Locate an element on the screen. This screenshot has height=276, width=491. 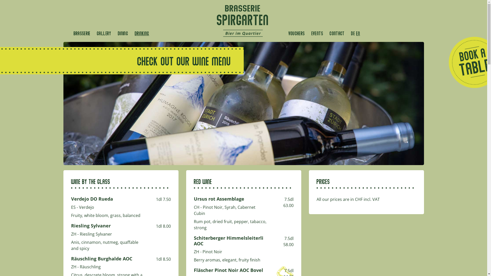
DE is located at coordinates (353, 33).